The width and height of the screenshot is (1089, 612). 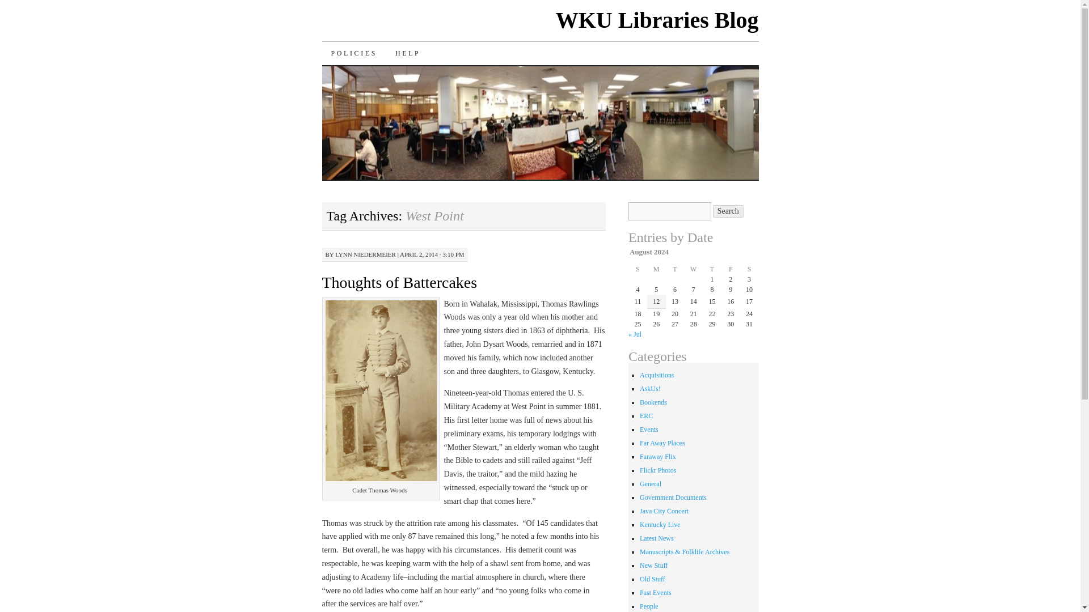 I want to click on View all posts by Lynn Niedermeier, so click(x=365, y=254).